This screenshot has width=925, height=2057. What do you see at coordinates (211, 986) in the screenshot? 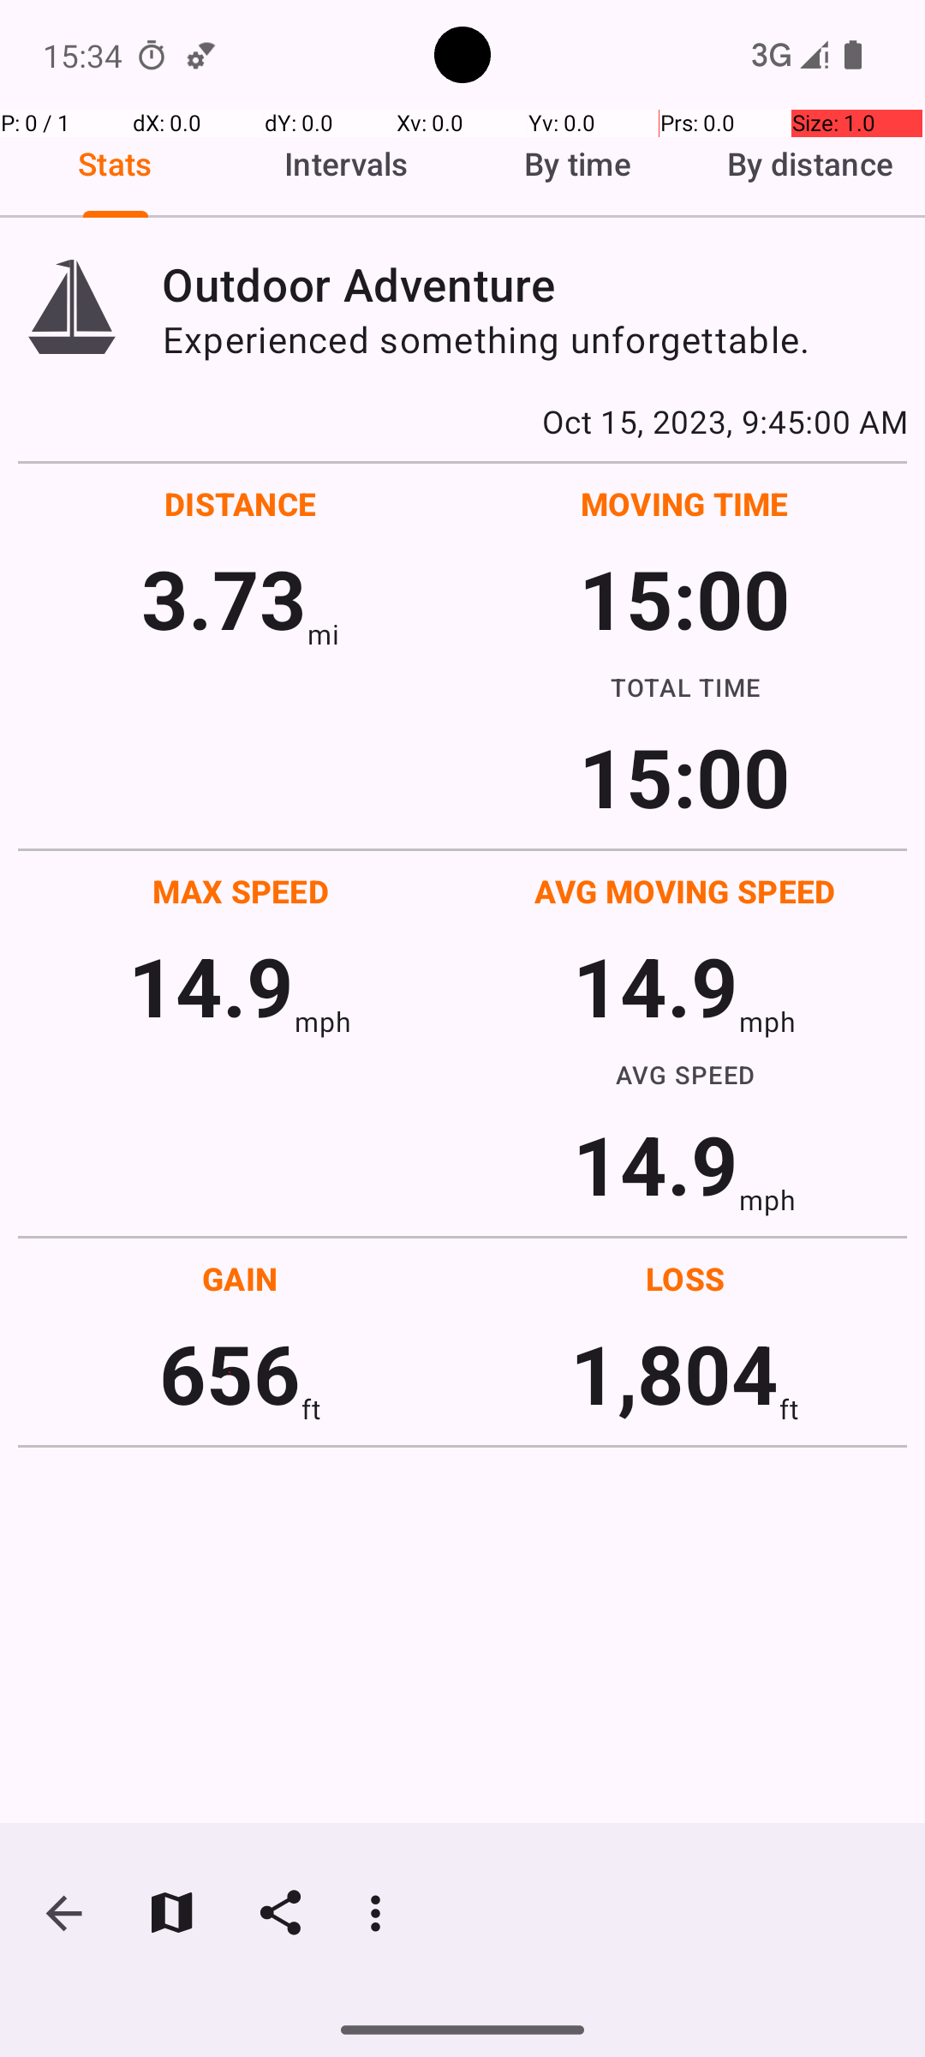
I see `14.9` at bounding box center [211, 986].